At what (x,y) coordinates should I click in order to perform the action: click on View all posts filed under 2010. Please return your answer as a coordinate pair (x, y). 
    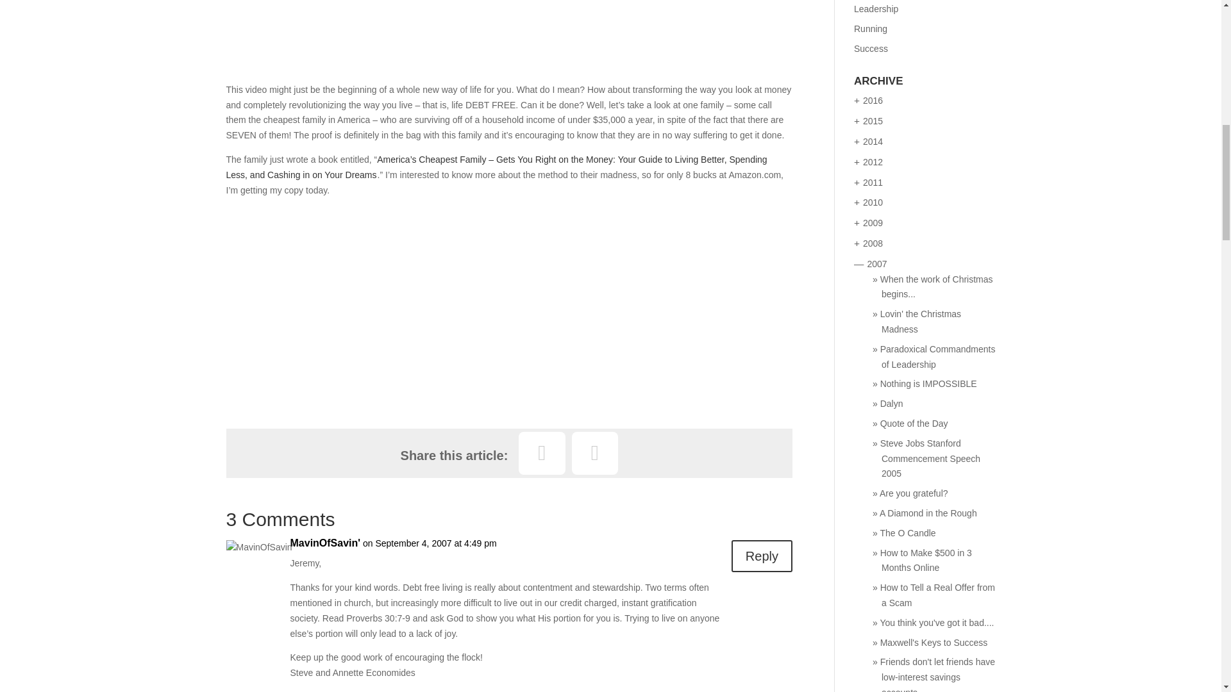
    Looking at the image, I should click on (872, 202).